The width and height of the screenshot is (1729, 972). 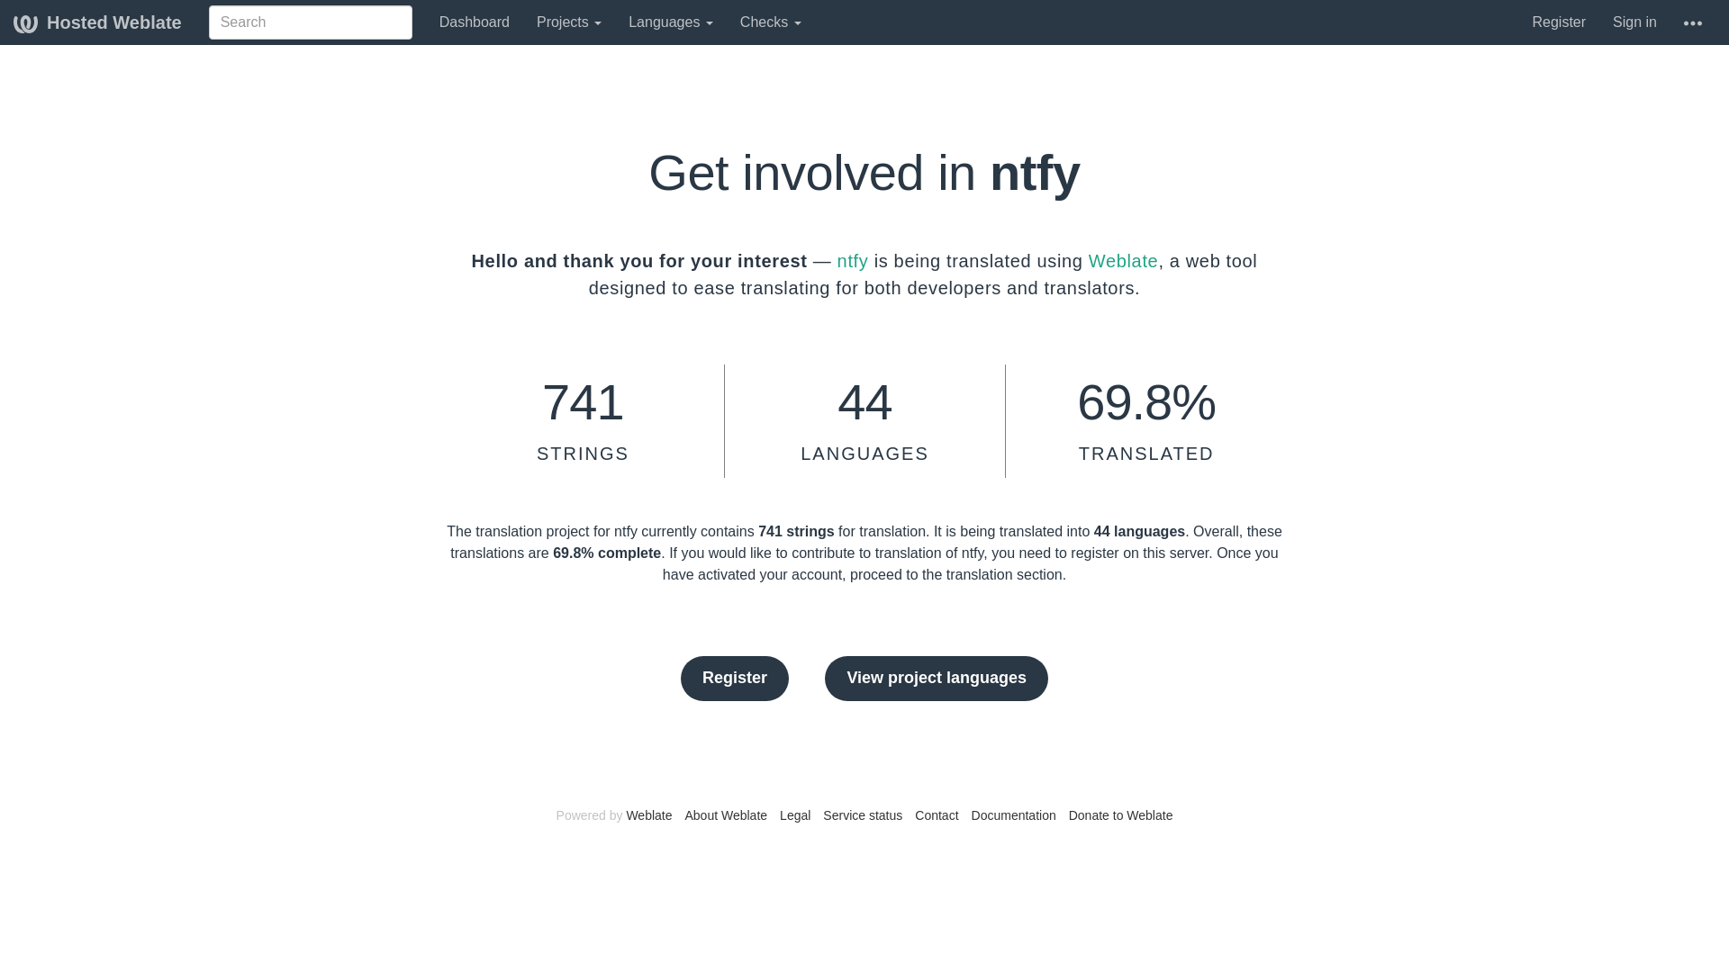 What do you see at coordinates (97, 22) in the screenshot?
I see `Hosted Weblate` at bounding box center [97, 22].